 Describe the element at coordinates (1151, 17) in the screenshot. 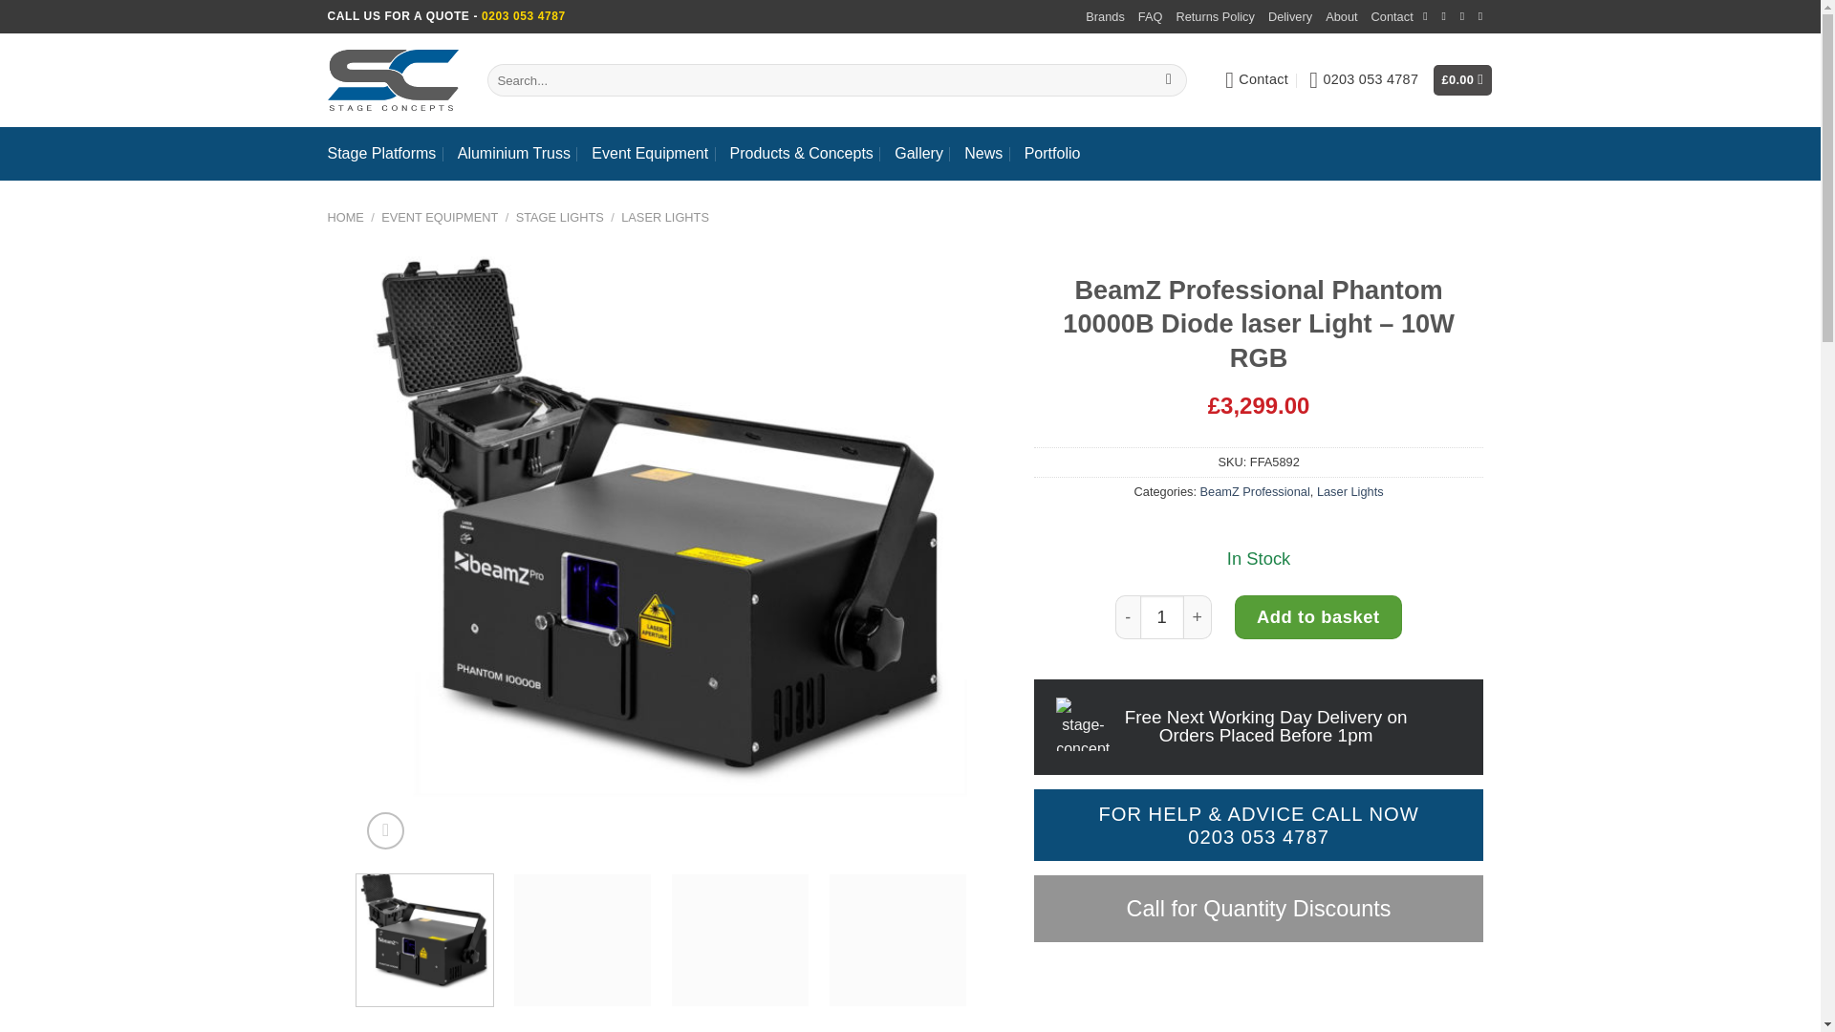

I see `FAQ` at that location.